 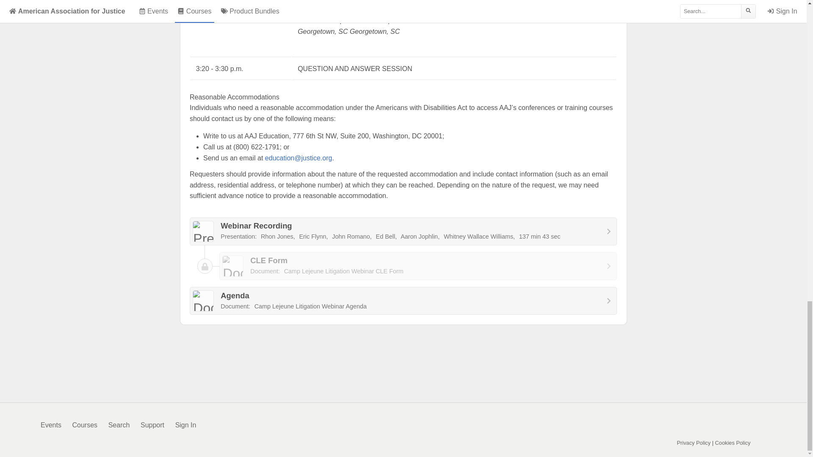 I want to click on Support, so click(x=733, y=443).